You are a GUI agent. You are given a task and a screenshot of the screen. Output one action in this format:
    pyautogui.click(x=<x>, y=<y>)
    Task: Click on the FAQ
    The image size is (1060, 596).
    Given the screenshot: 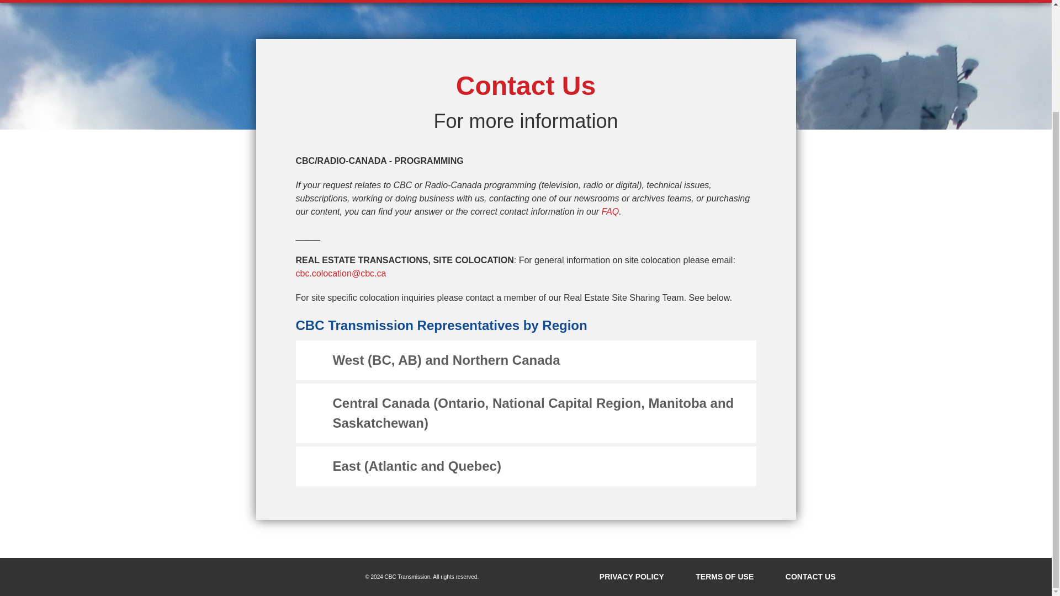 What is the action you would take?
    pyautogui.click(x=611, y=211)
    